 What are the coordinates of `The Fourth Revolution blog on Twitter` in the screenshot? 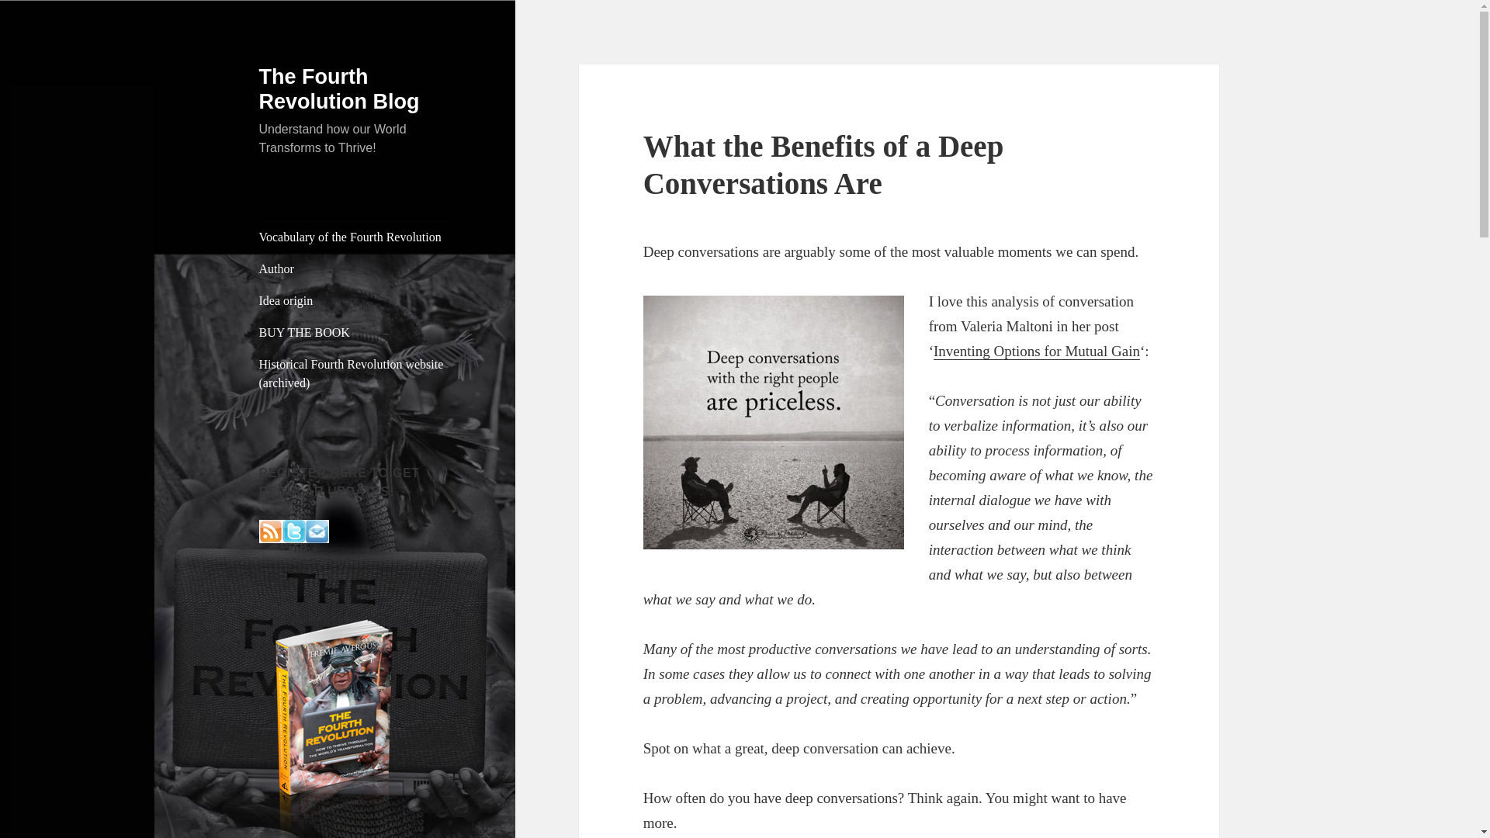 It's located at (293, 529).